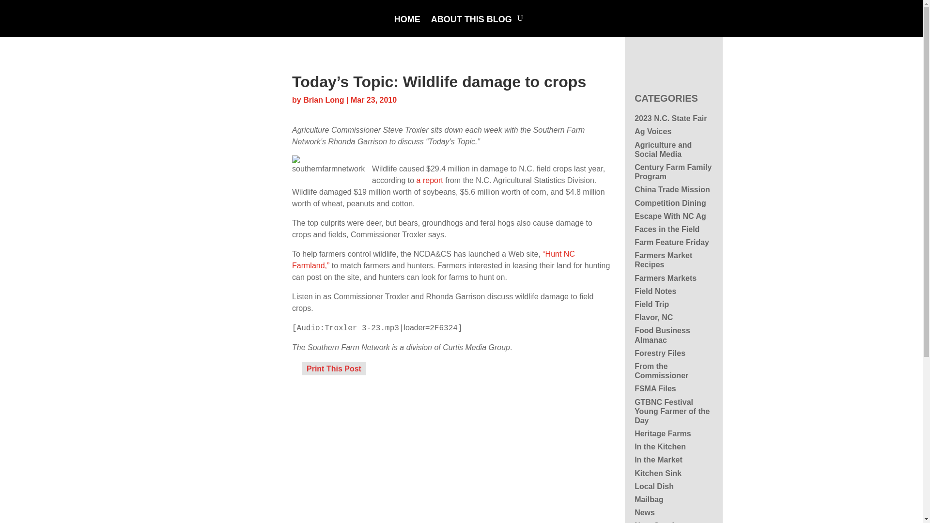 Image resolution: width=930 pixels, height=523 pixels. Describe the element at coordinates (658, 459) in the screenshot. I see `In the Market` at that location.